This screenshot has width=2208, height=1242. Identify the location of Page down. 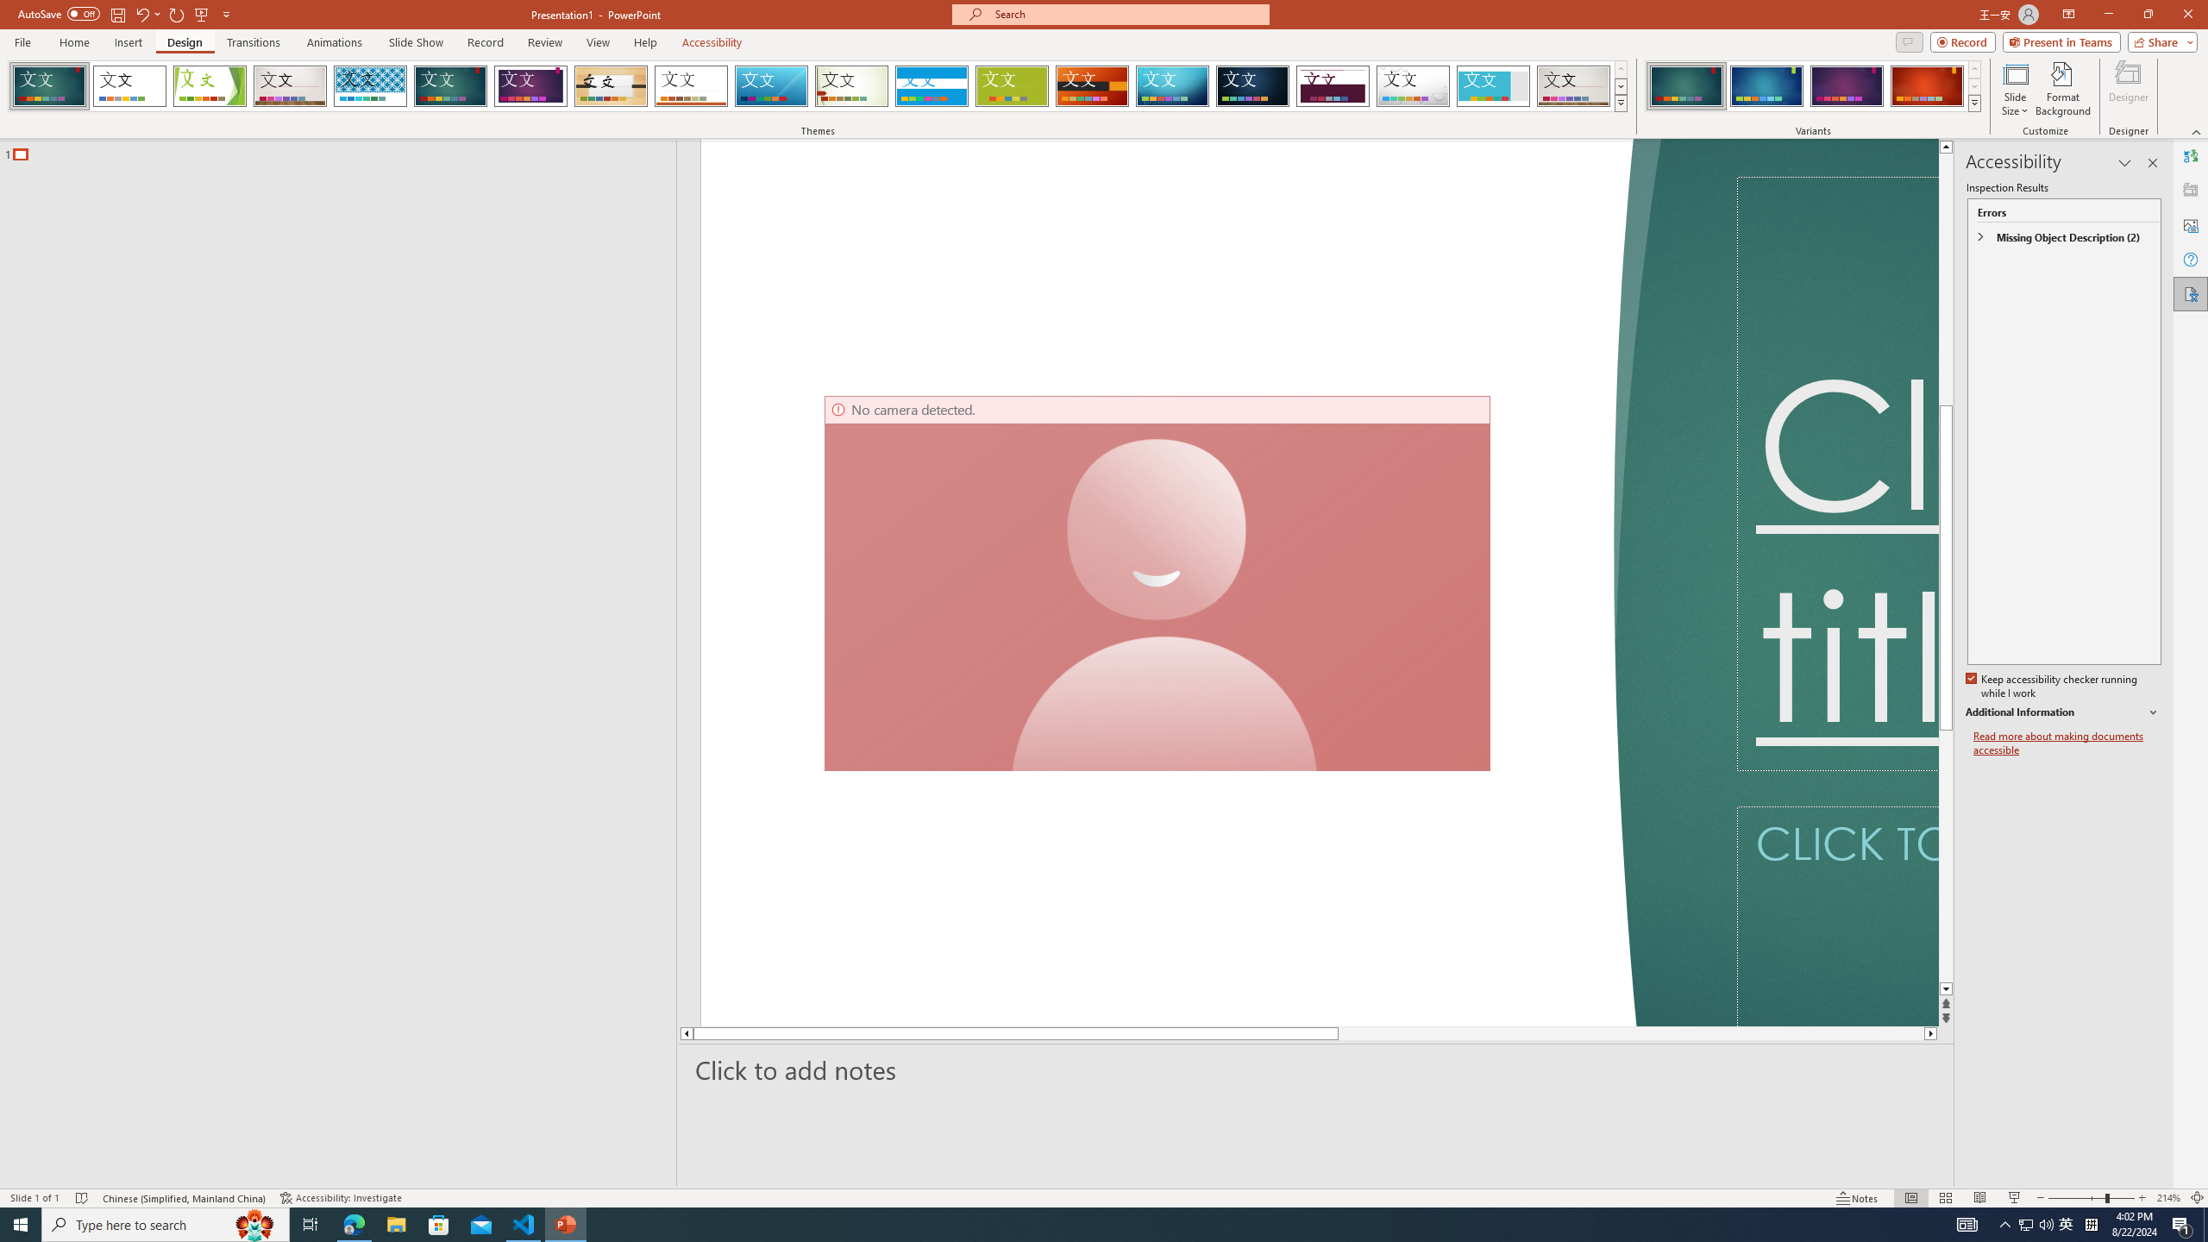
(1596, 1033).